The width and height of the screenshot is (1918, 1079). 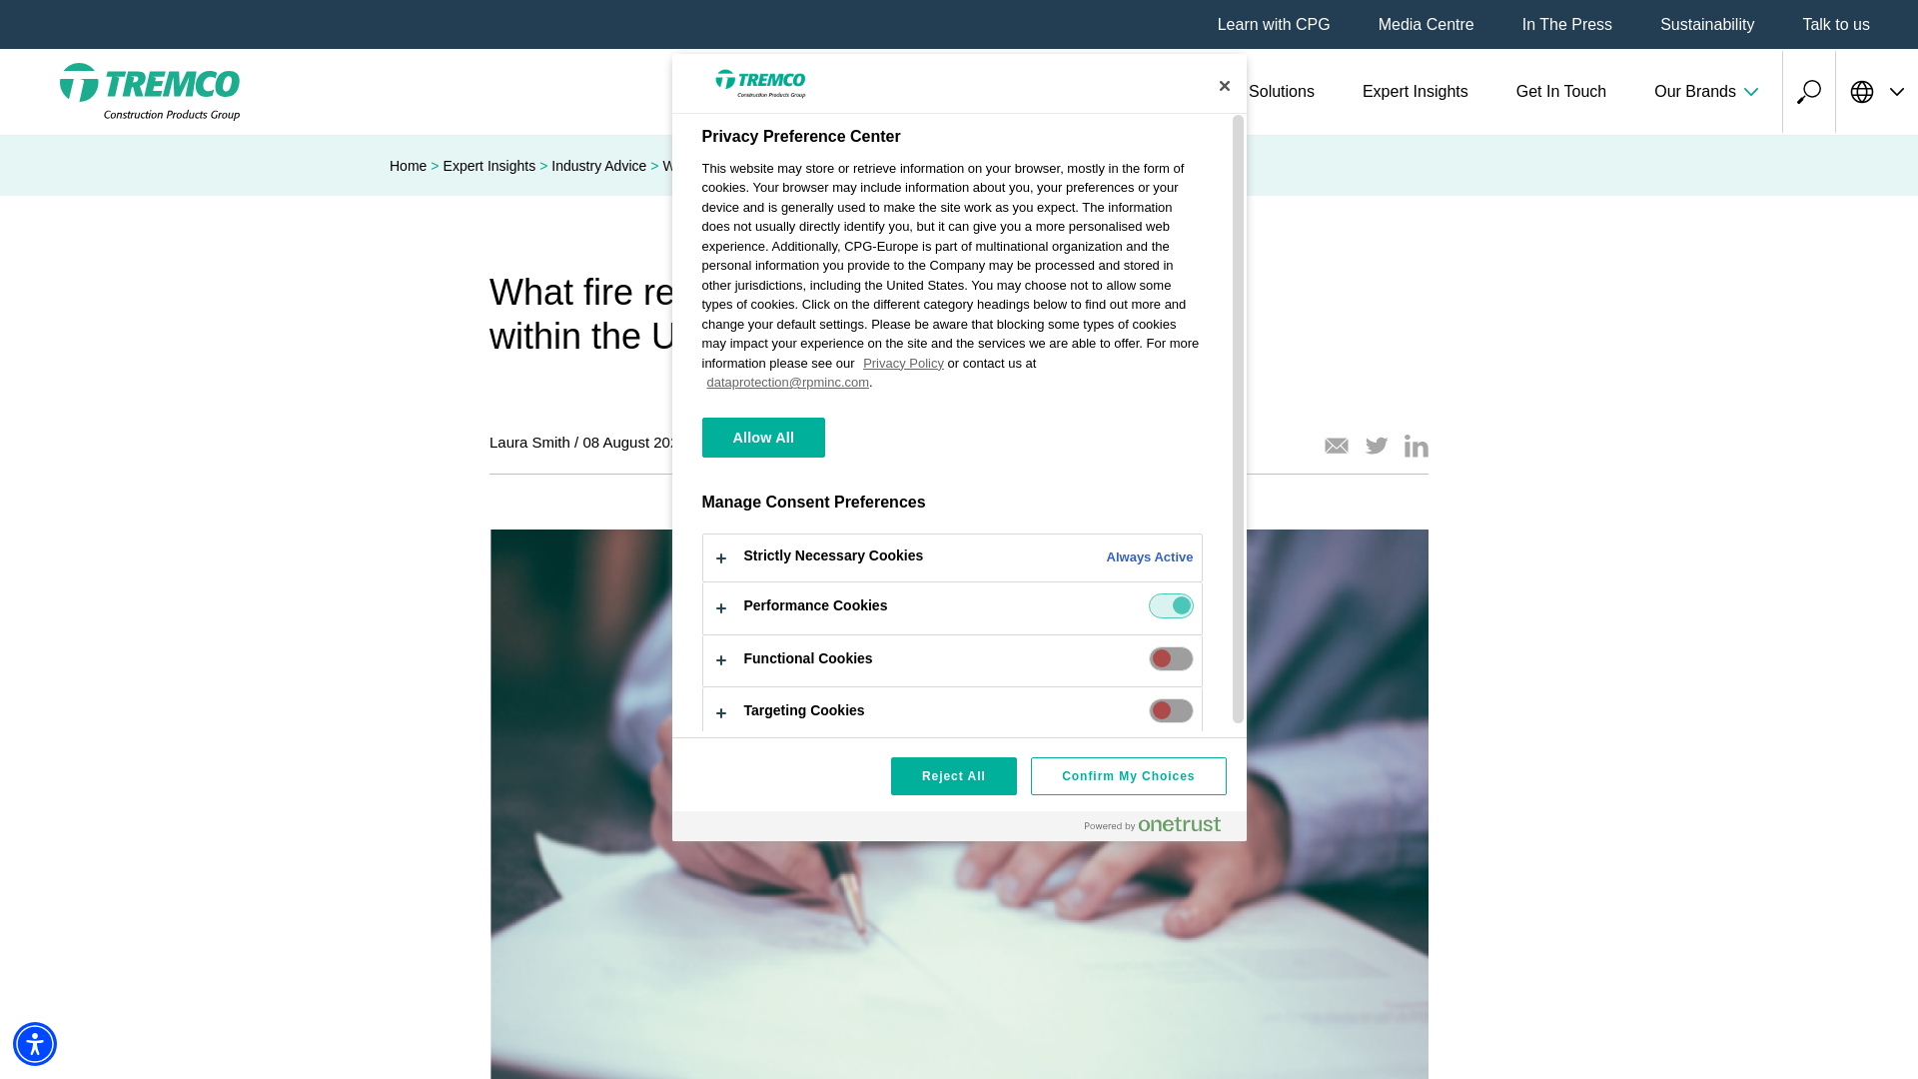 I want to click on Media Centre, so click(x=1427, y=24).